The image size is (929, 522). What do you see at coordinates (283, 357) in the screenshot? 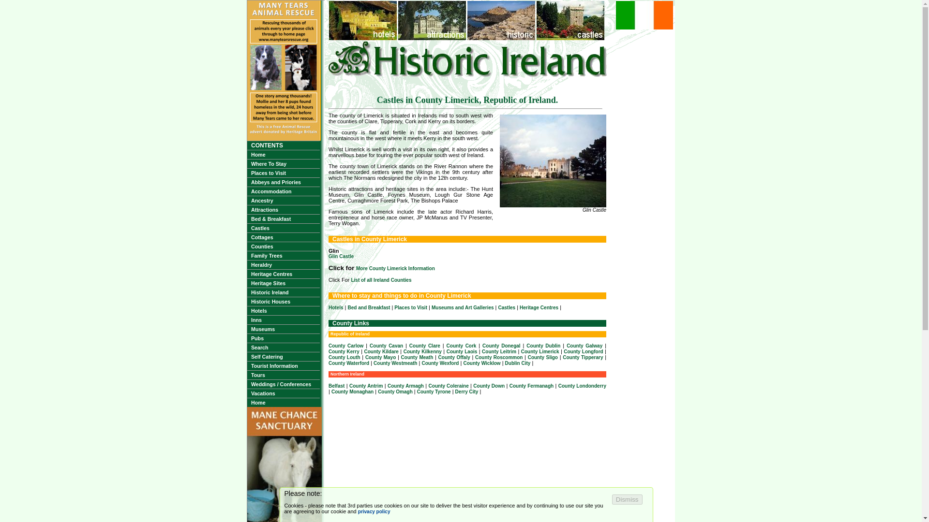
I see `Self Catering` at bounding box center [283, 357].